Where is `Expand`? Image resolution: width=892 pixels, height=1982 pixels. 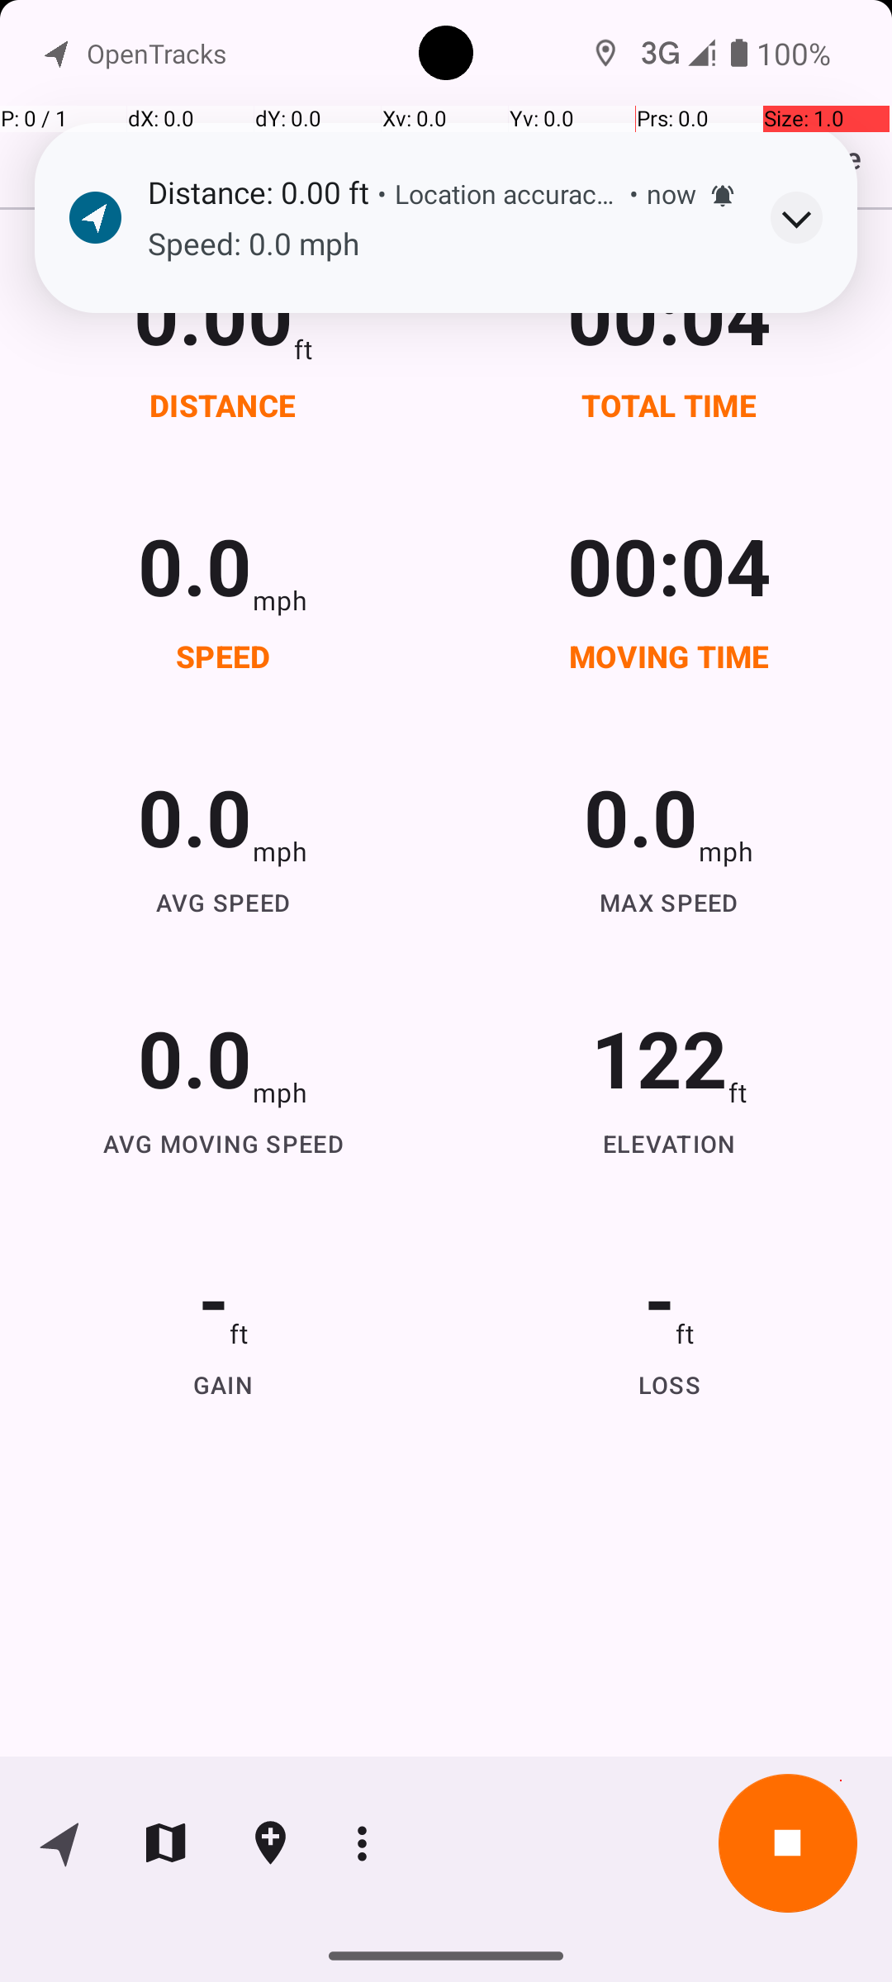
Expand is located at coordinates (796, 218).